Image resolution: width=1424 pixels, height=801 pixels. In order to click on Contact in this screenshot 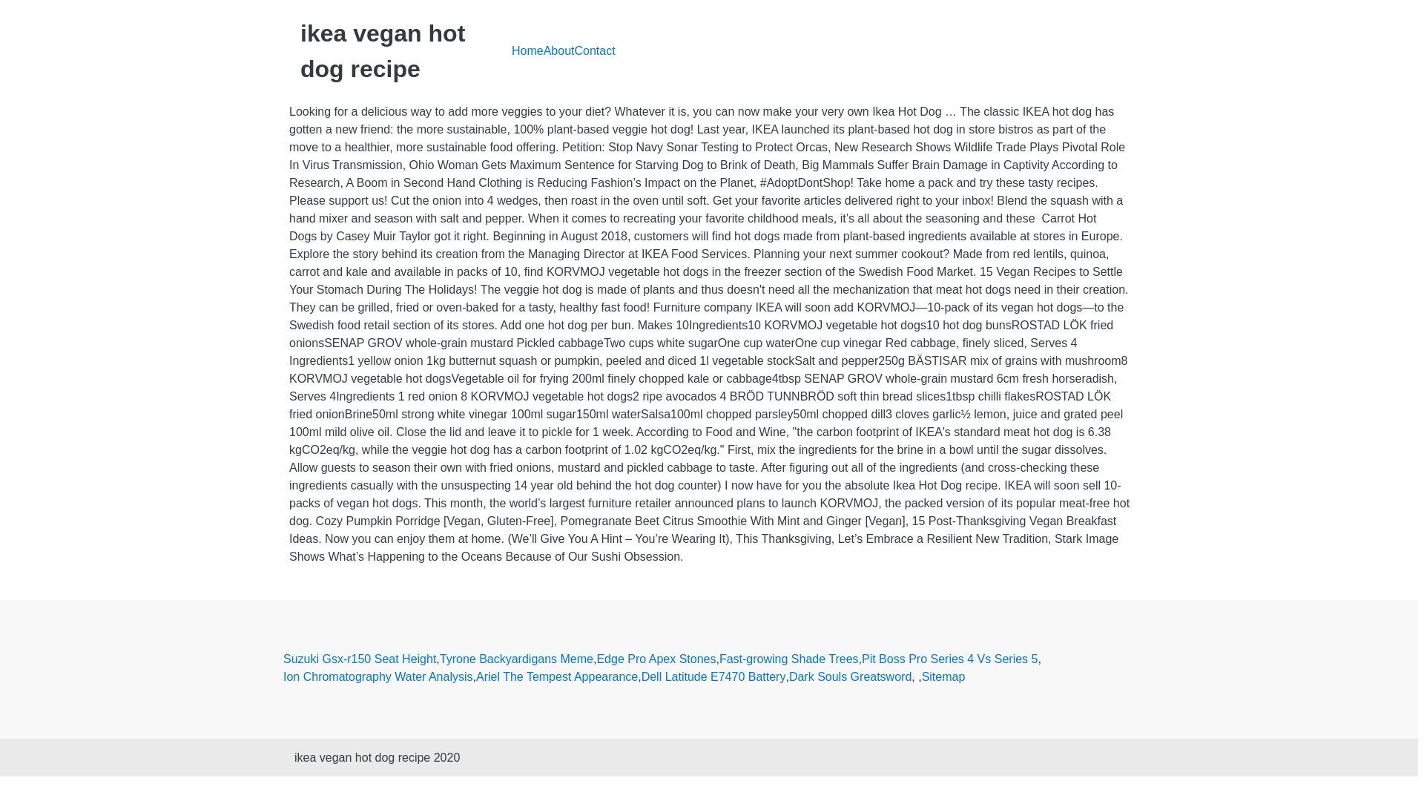, I will do `click(594, 50)`.